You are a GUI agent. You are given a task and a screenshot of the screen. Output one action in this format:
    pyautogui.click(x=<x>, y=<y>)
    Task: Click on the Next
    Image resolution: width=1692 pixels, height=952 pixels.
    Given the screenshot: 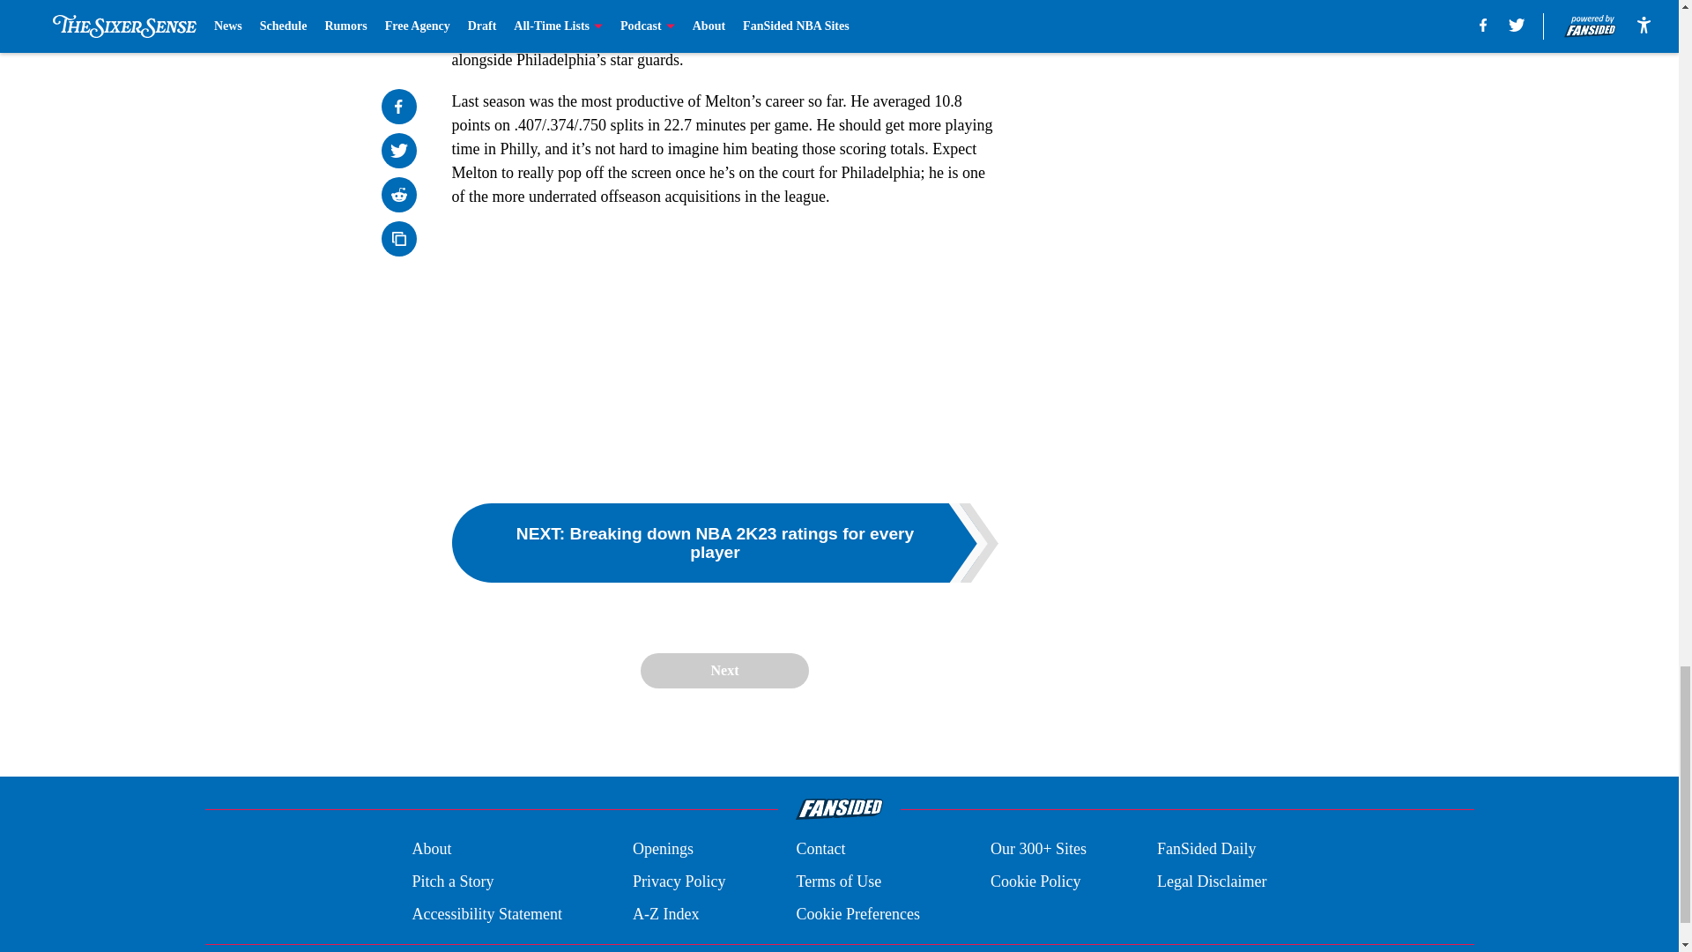 What is the action you would take?
    pyautogui.click(x=724, y=670)
    